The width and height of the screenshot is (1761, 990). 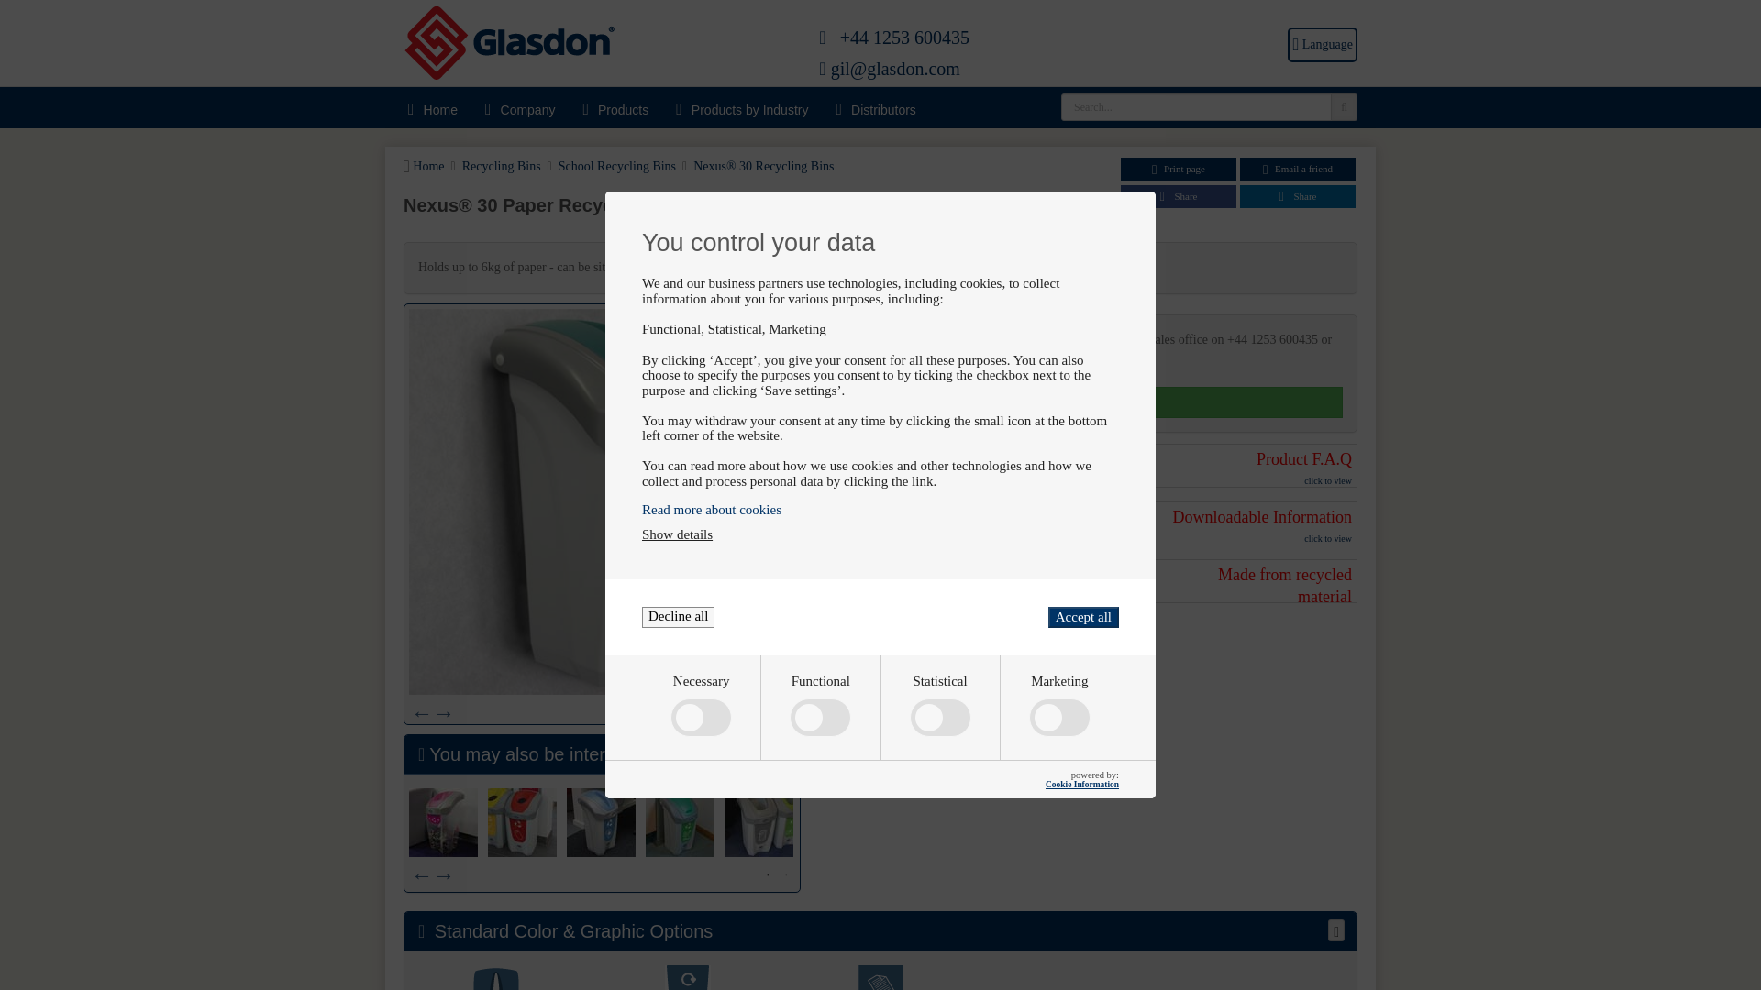 What do you see at coordinates (508, 45) in the screenshot?
I see `Indoor and Outdoor Litter Bins from Glasdon` at bounding box center [508, 45].